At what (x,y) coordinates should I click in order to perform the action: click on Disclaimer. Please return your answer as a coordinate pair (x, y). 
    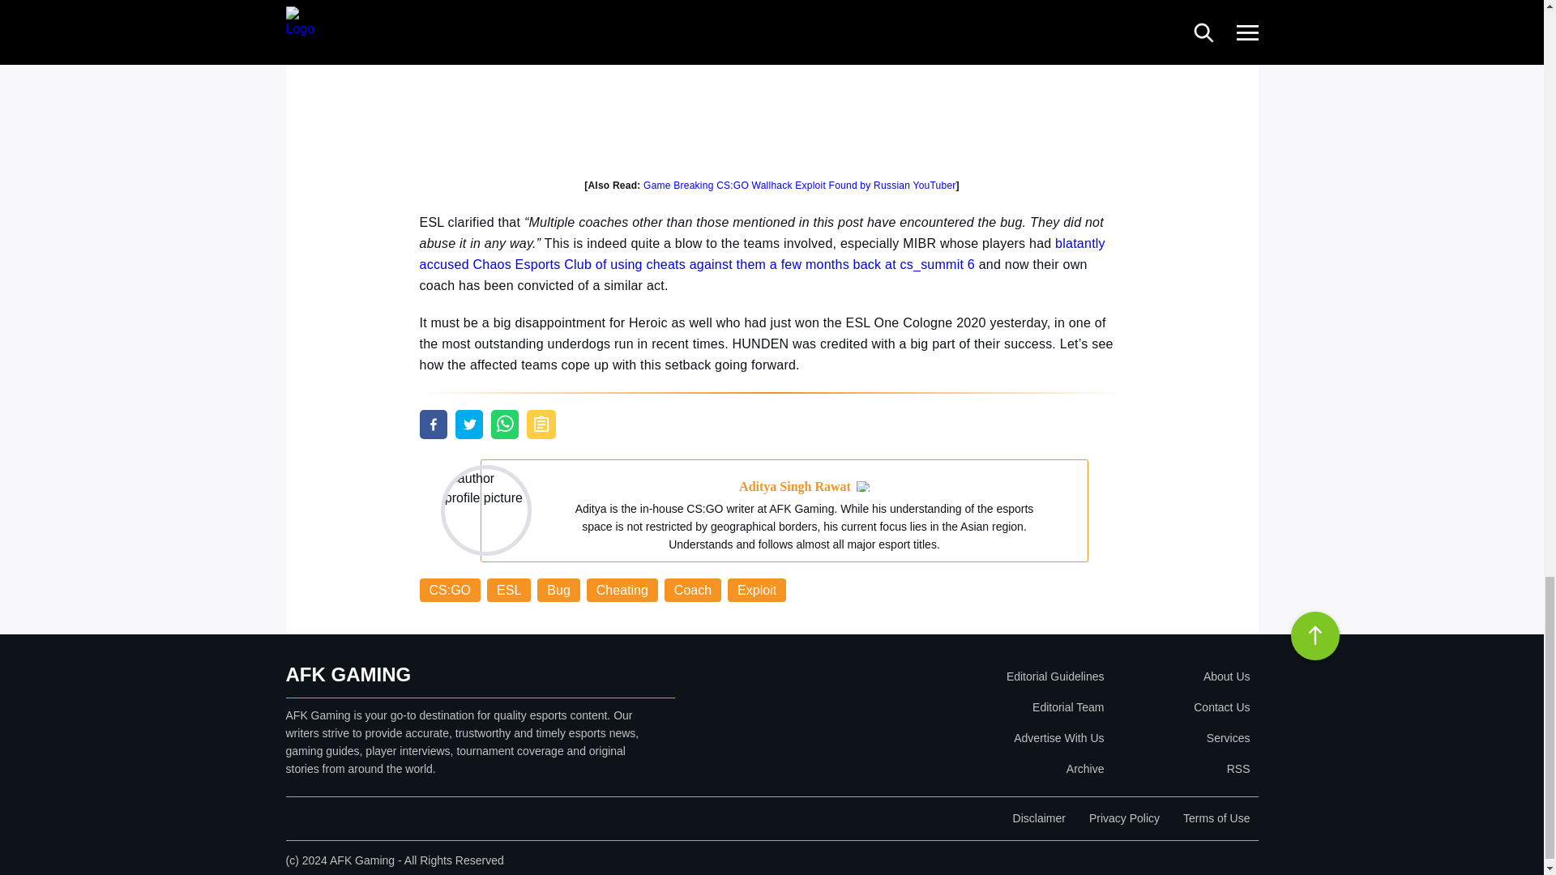
    Looking at the image, I should click on (1039, 818).